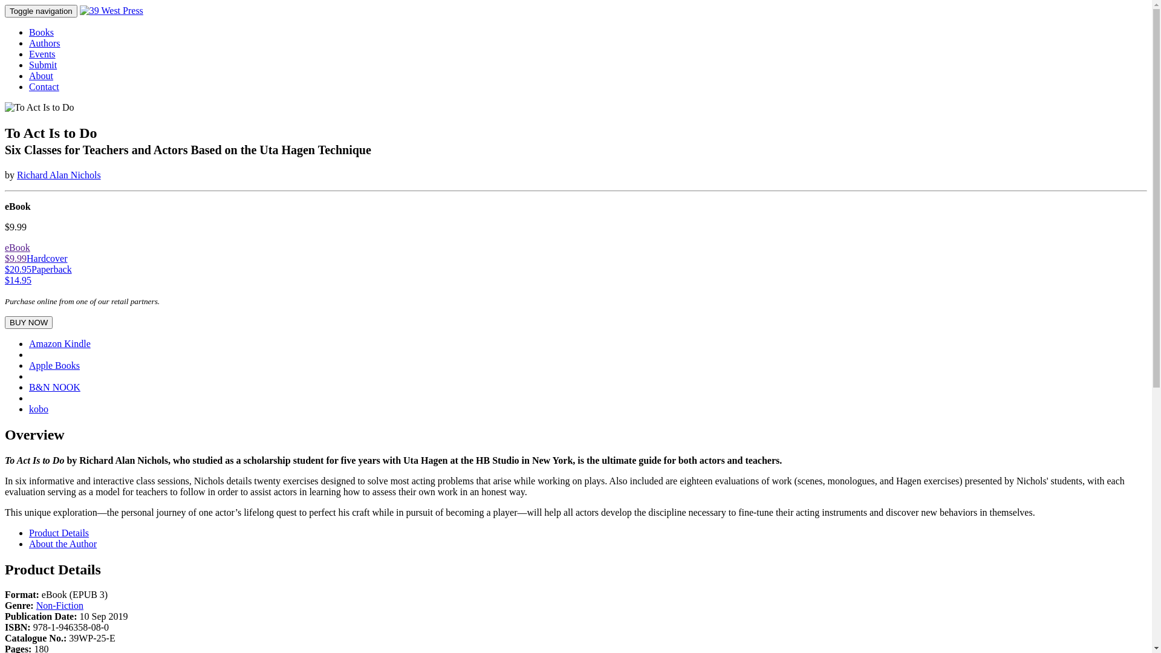 The width and height of the screenshot is (1161, 653). What do you see at coordinates (59, 533) in the screenshot?
I see `Product Details` at bounding box center [59, 533].